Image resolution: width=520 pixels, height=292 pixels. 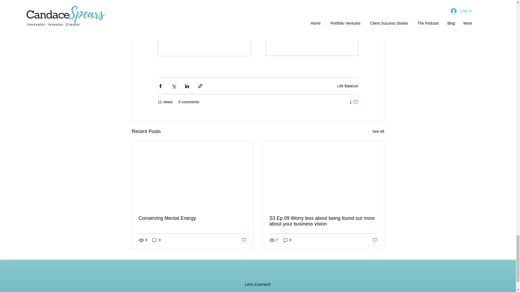 I want to click on 0, so click(x=354, y=102).